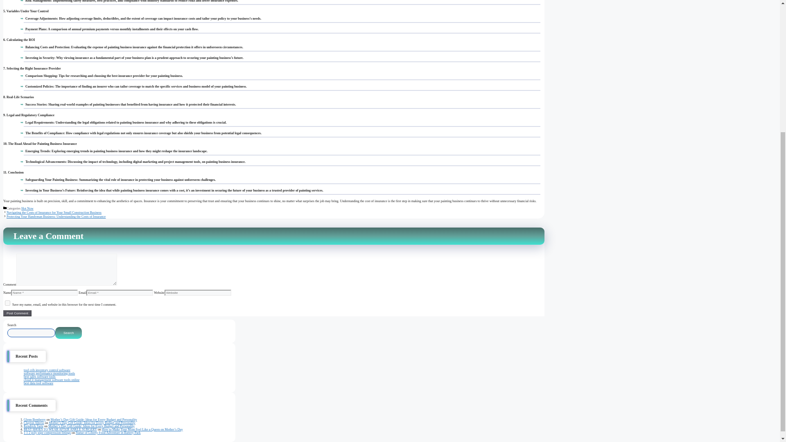 The width and height of the screenshot is (786, 442). What do you see at coordinates (51, 380) in the screenshot?
I see `cloud it management software tools online` at bounding box center [51, 380].